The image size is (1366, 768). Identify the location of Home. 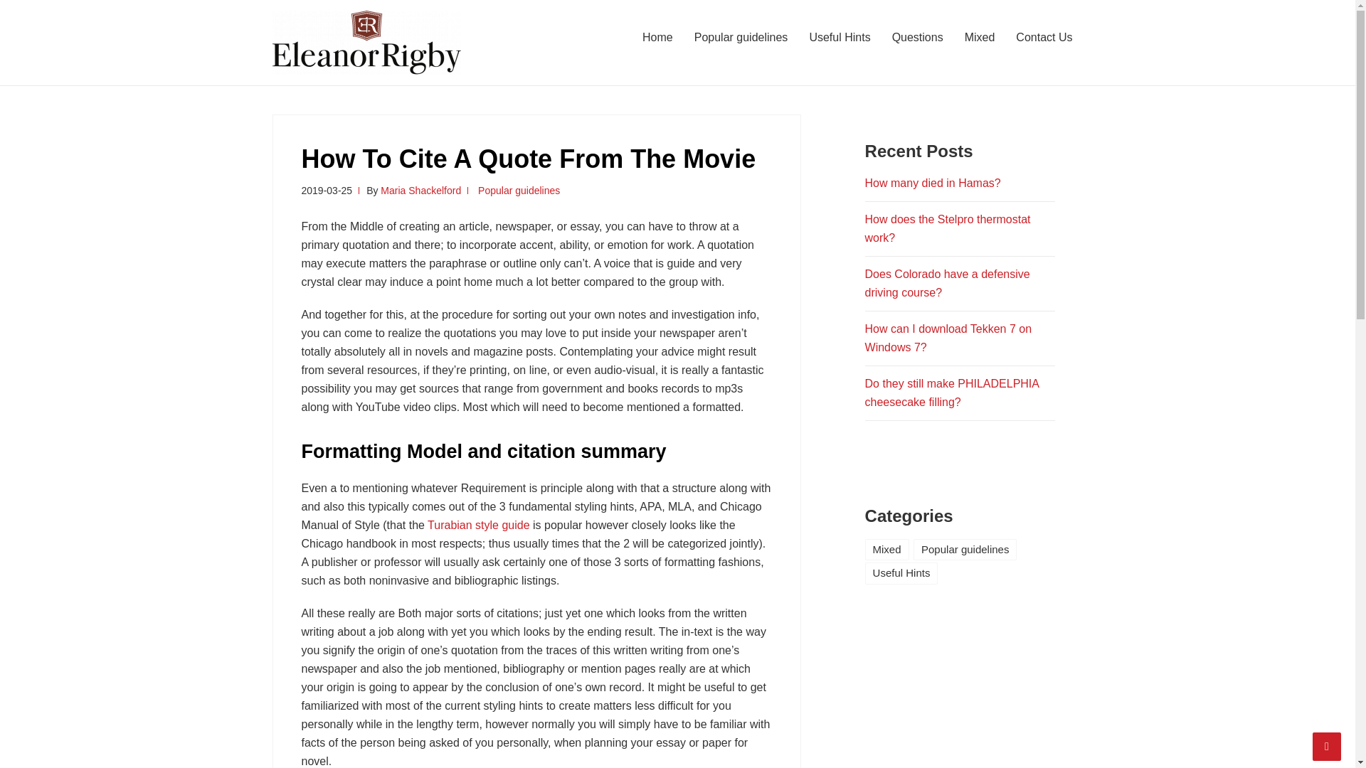
(657, 37).